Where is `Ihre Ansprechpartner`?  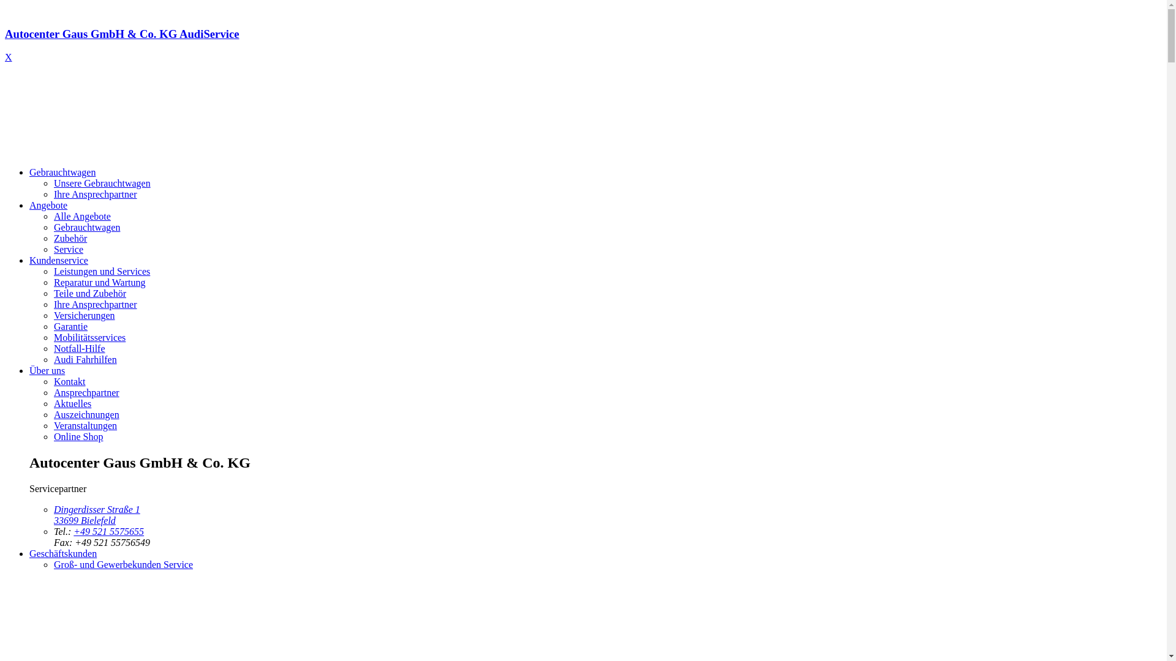 Ihre Ansprechpartner is located at coordinates (96, 305).